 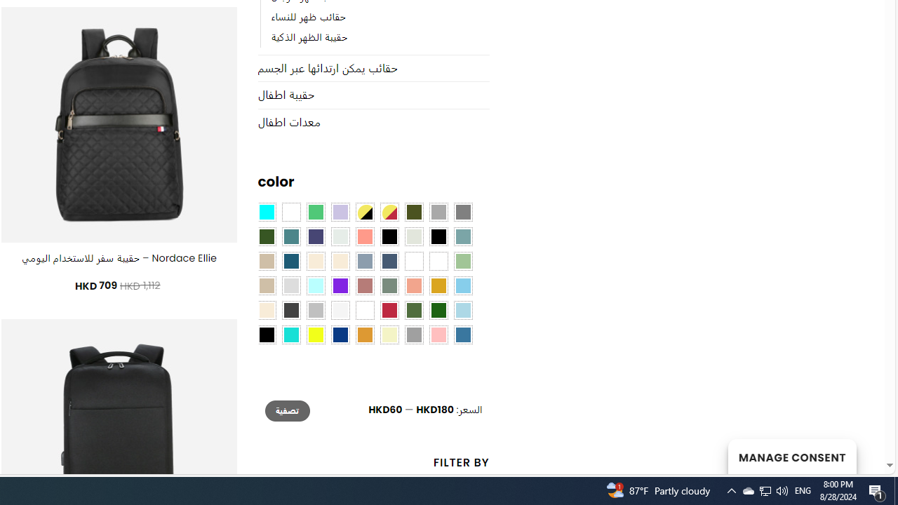 What do you see at coordinates (438, 237) in the screenshot?
I see `Black-Brown` at bounding box center [438, 237].